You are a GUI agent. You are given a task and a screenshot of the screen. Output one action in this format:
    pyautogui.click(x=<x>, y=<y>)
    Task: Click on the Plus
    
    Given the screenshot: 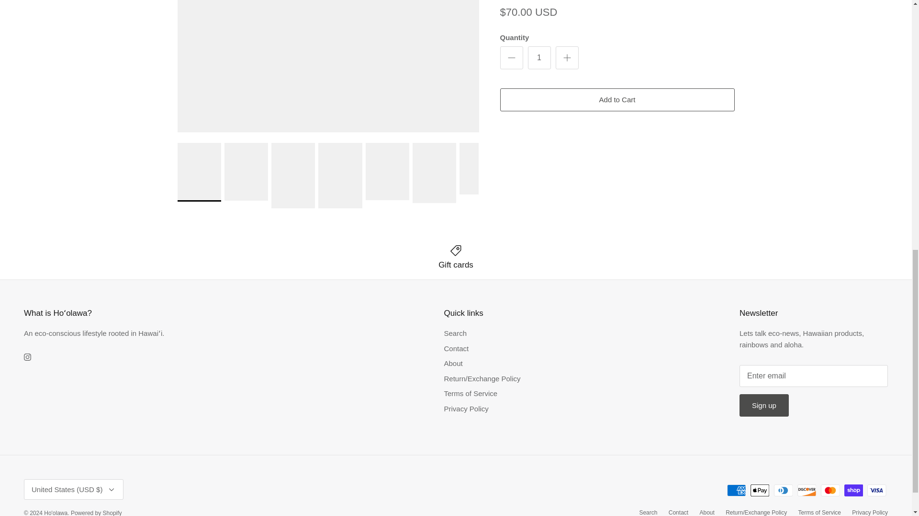 What is the action you would take?
    pyautogui.click(x=567, y=57)
    